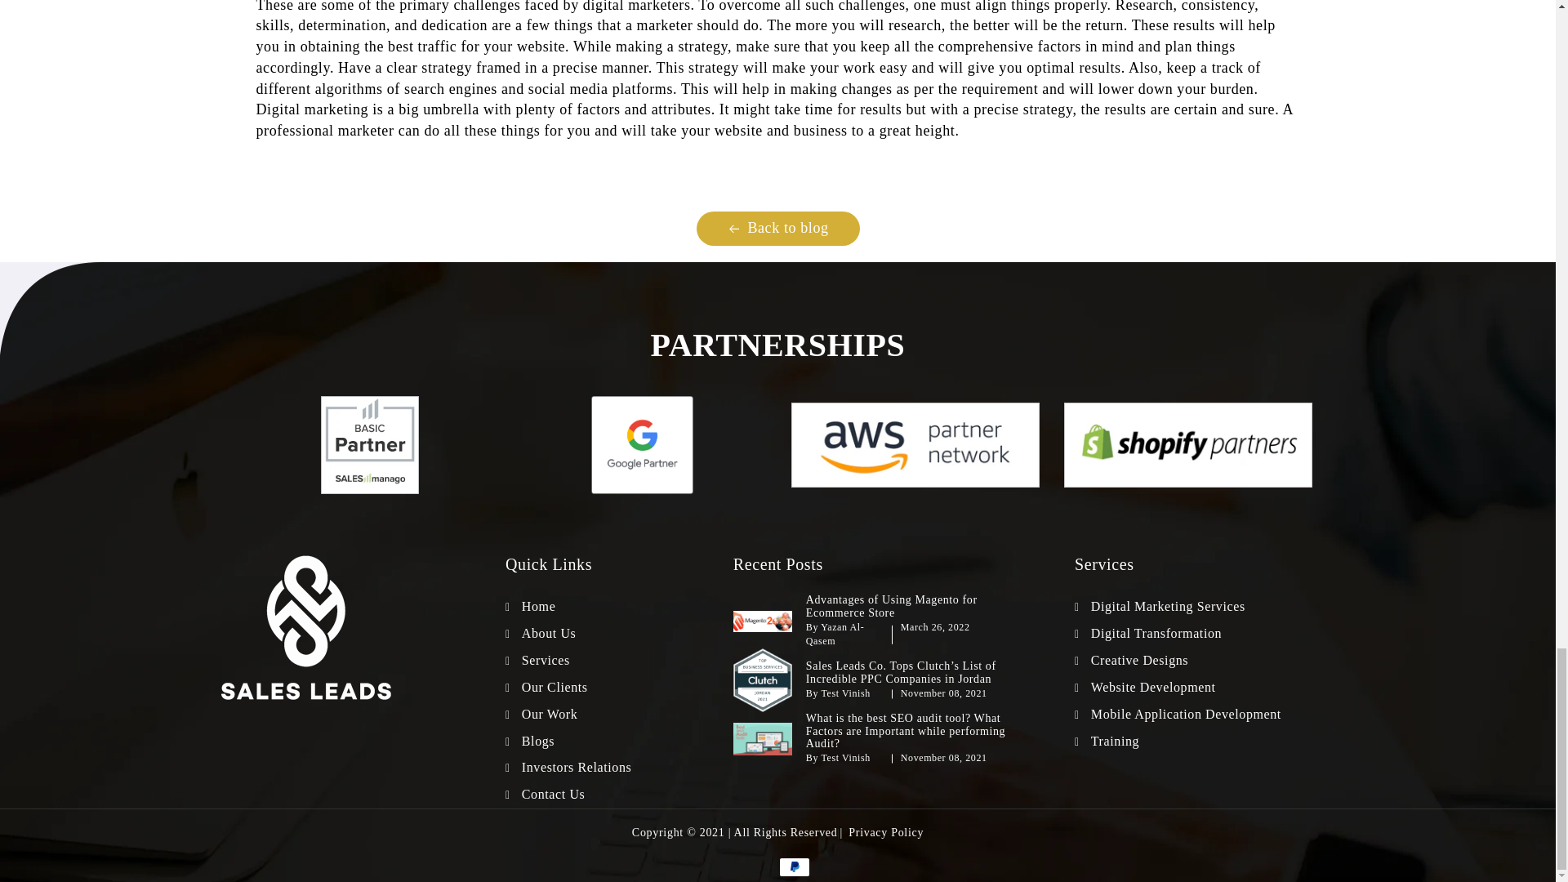 This screenshot has width=1568, height=882. I want to click on PayPal, so click(795, 866).